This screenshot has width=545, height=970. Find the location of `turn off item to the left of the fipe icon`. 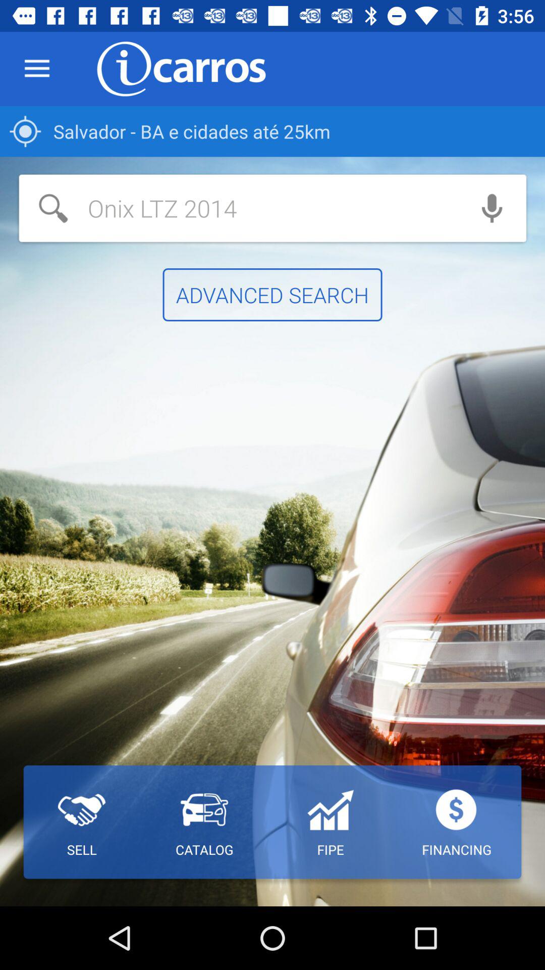

turn off item to the left of the fipe icon is located at coordinates (204, 822).